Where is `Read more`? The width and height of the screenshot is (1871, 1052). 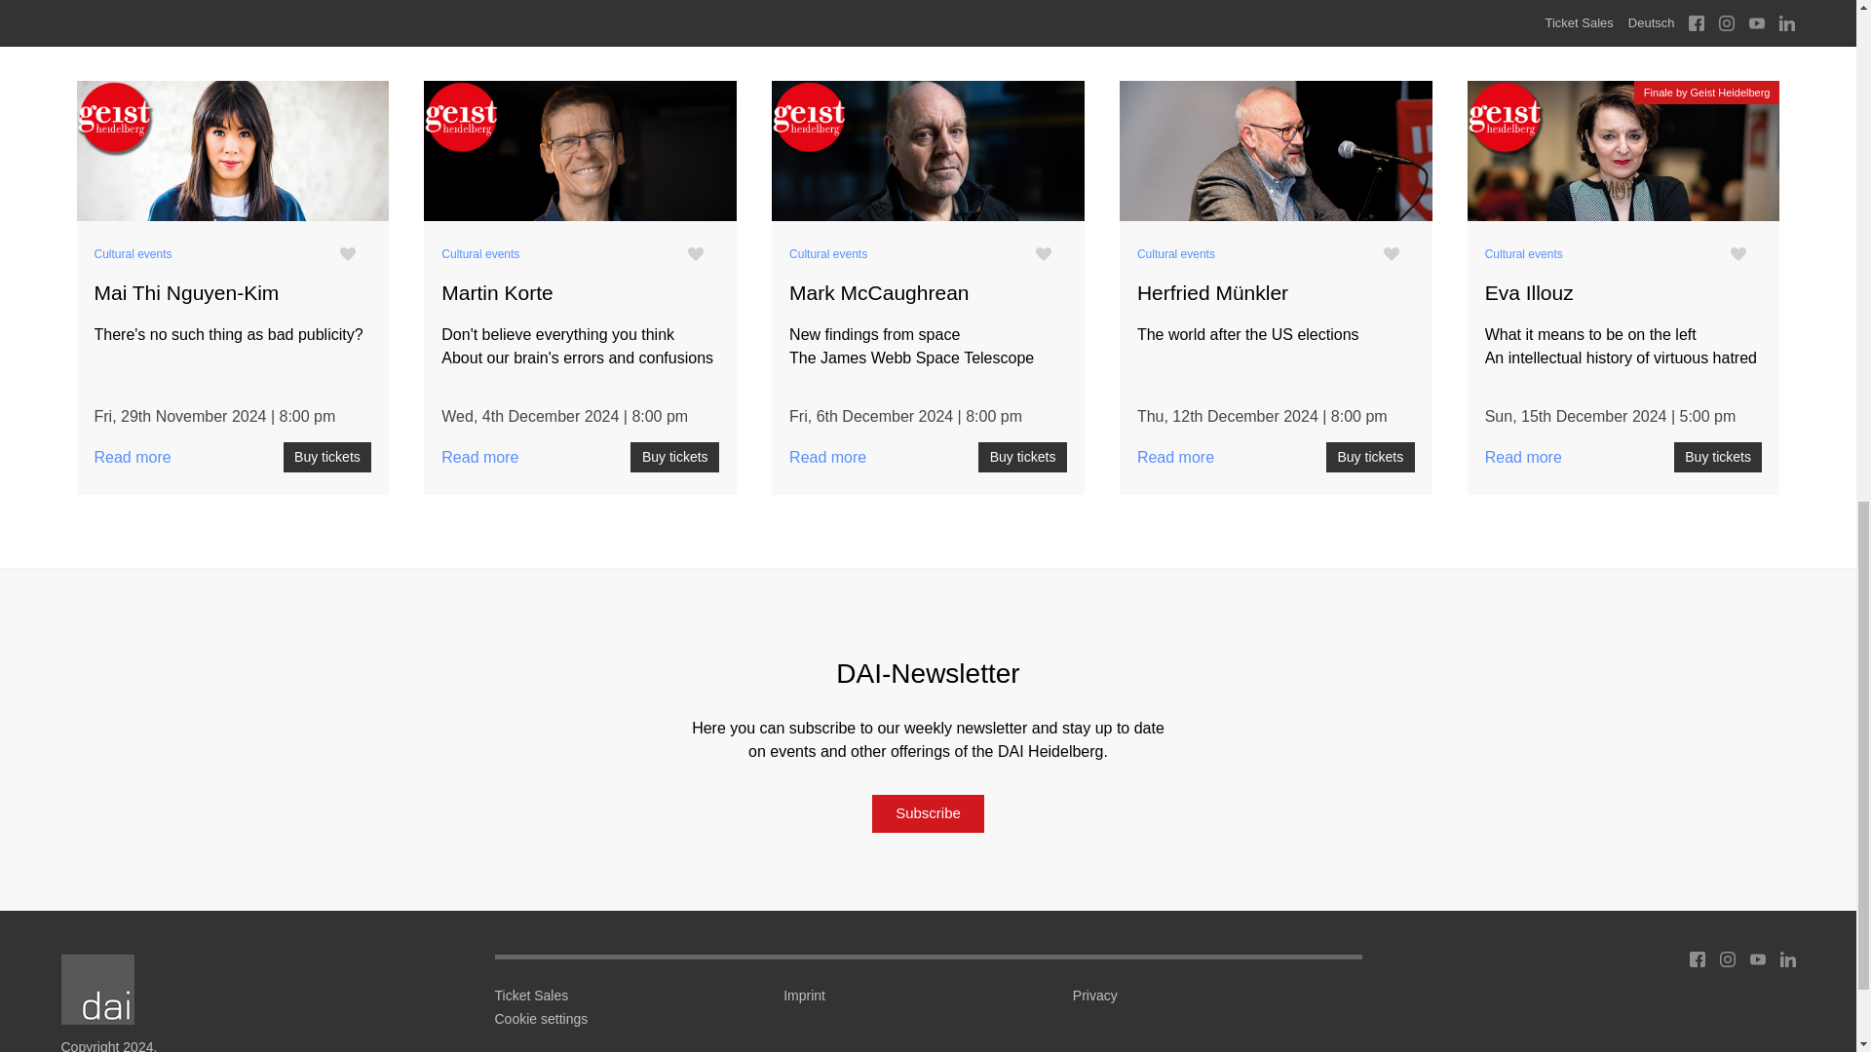
Read more is located at coordinates (1276, 155).